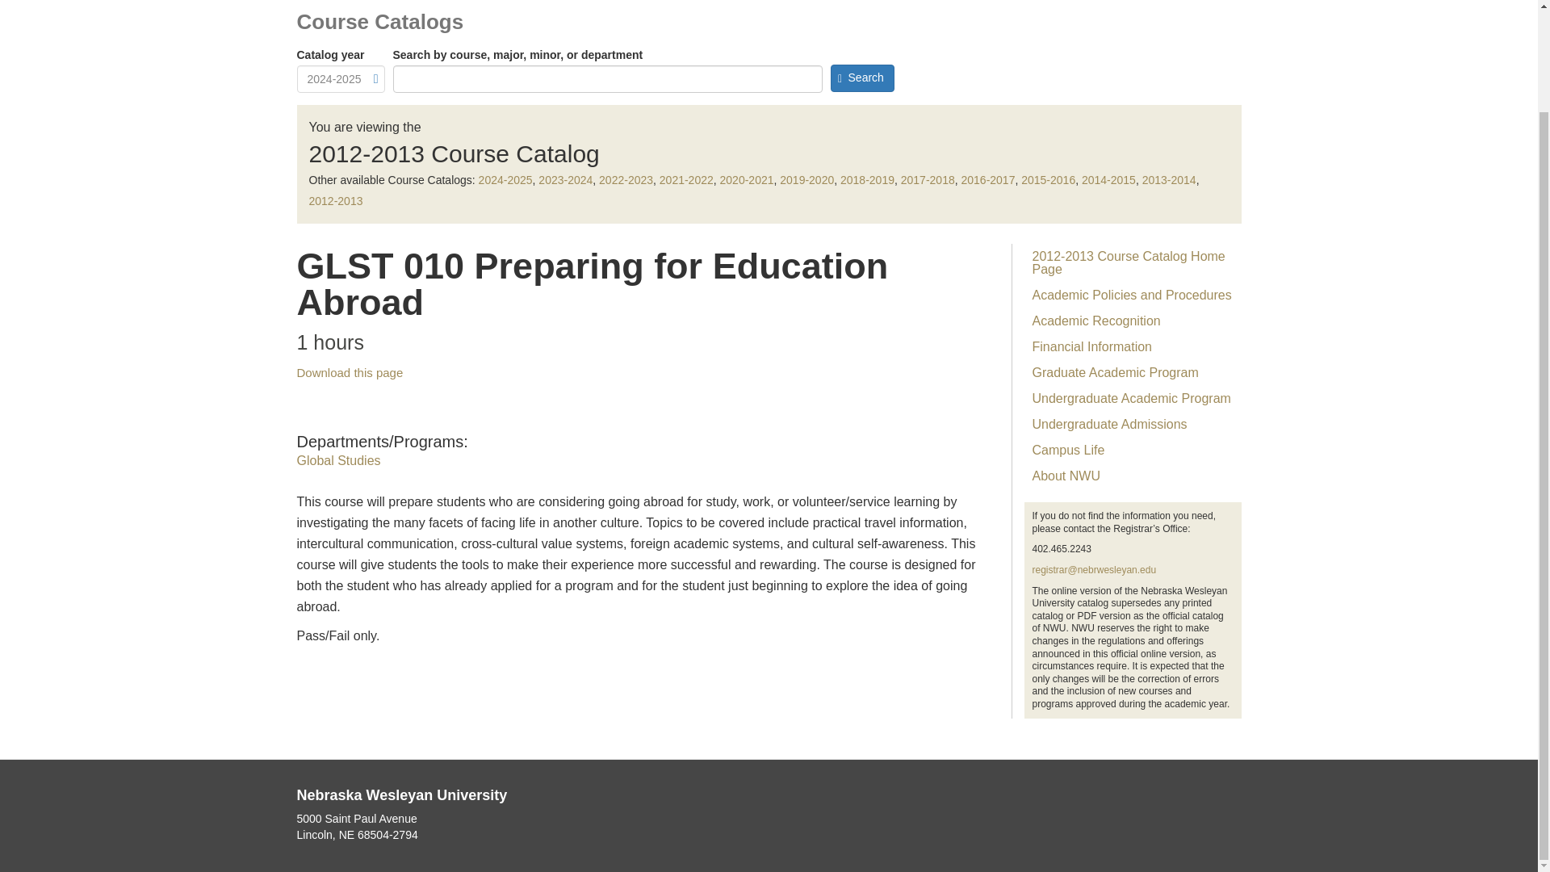 The width and height of the screenshot is (1550, 872). I want to click on 2013-2014, so click(1169, 179).